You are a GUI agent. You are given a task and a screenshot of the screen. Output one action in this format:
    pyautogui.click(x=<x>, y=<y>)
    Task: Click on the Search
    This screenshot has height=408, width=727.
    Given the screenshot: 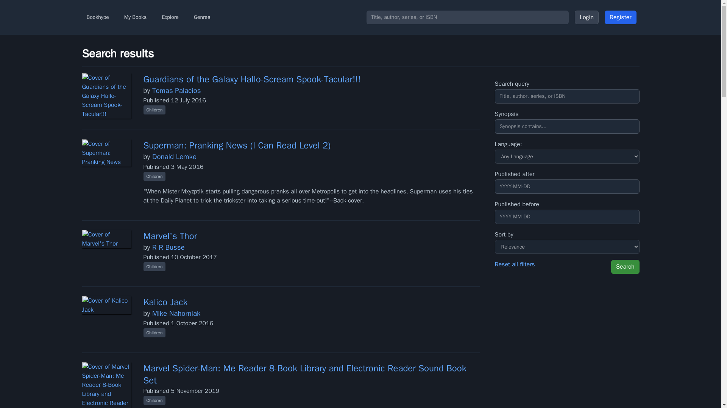 What is the action you would take?
    pyautogui.click(x=626, y=266)
    